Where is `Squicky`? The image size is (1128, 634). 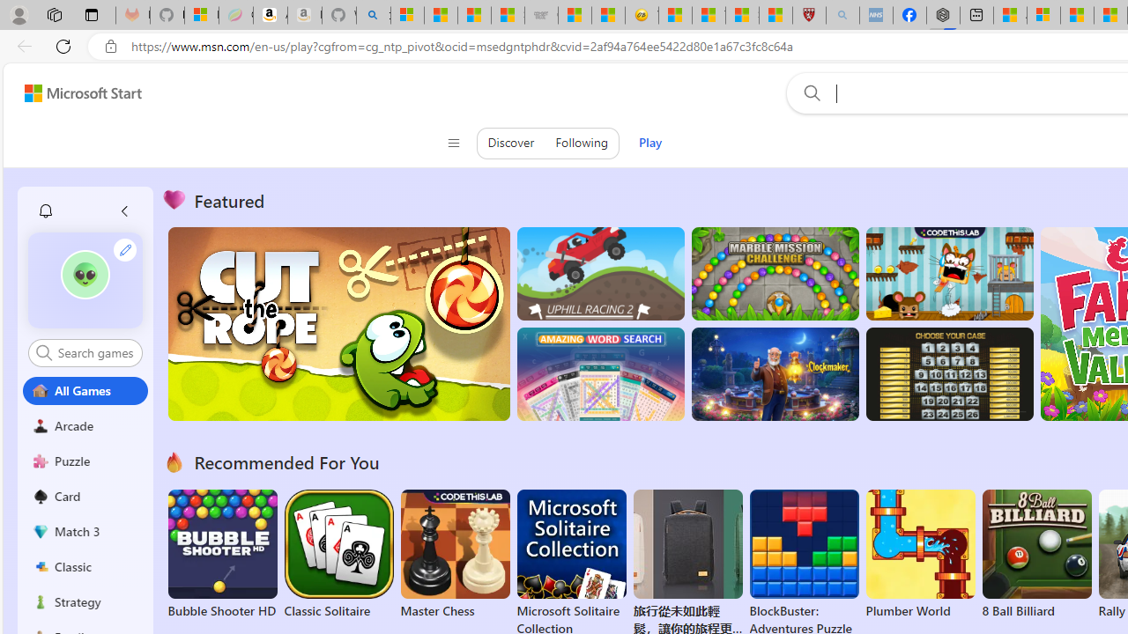
Squicky is located at coordinates (948, 273).